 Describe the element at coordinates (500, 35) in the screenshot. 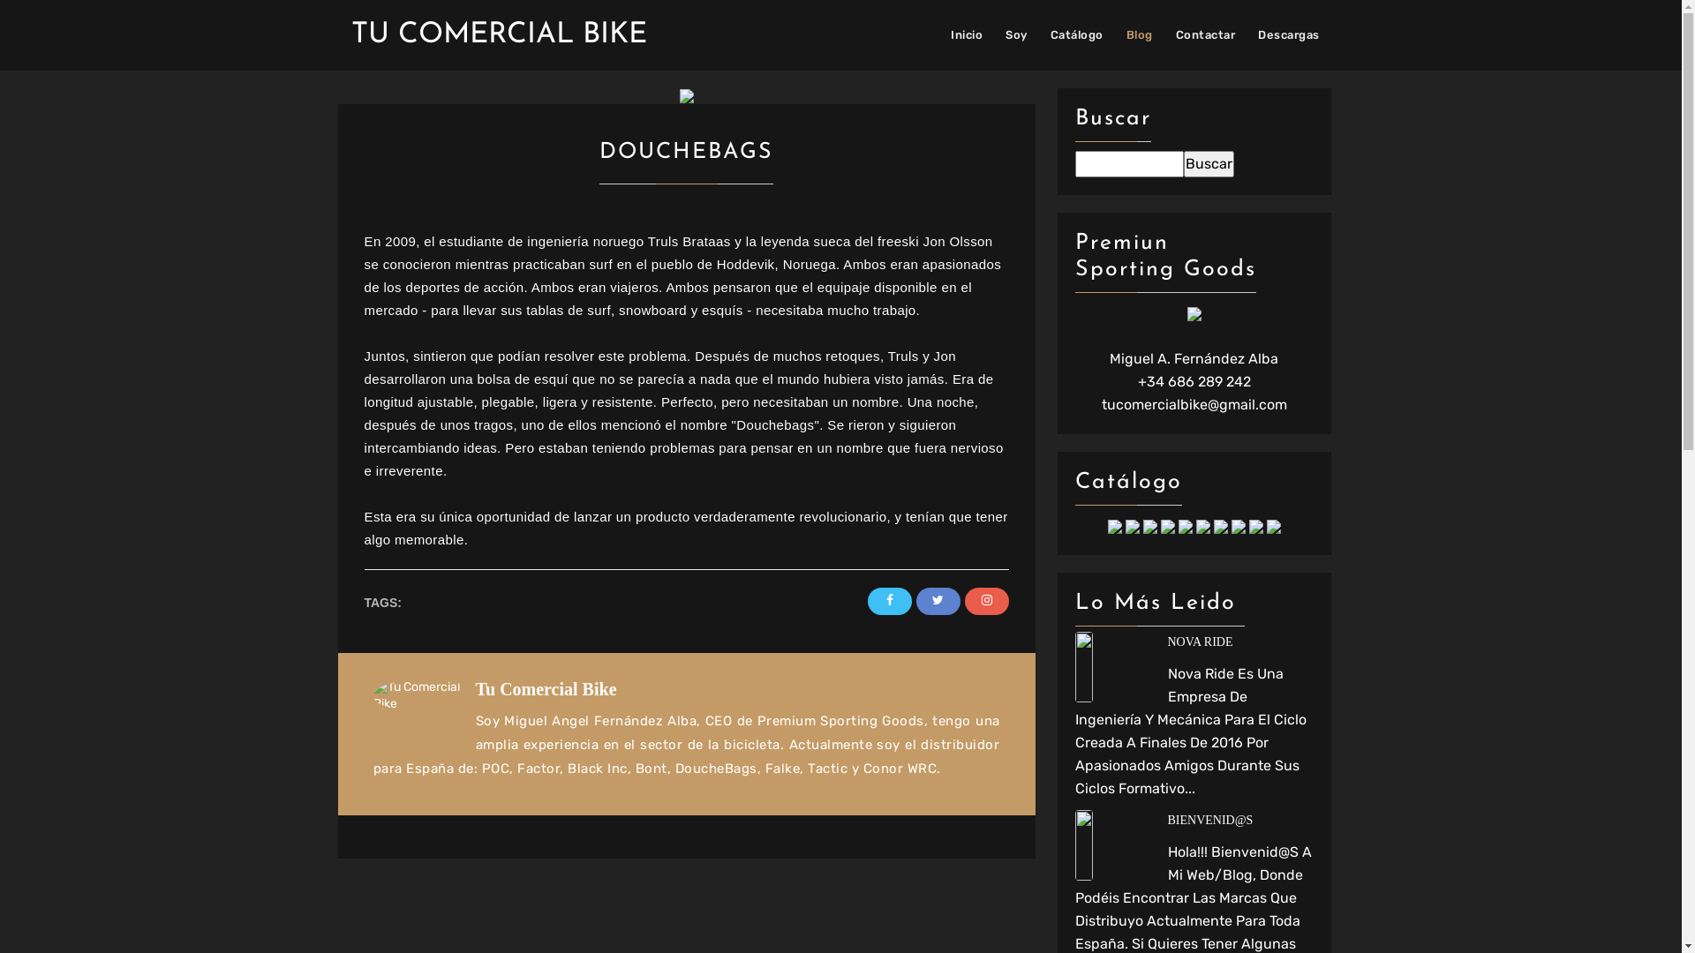

I see `TU COMERCIAL BIKE` at that location.